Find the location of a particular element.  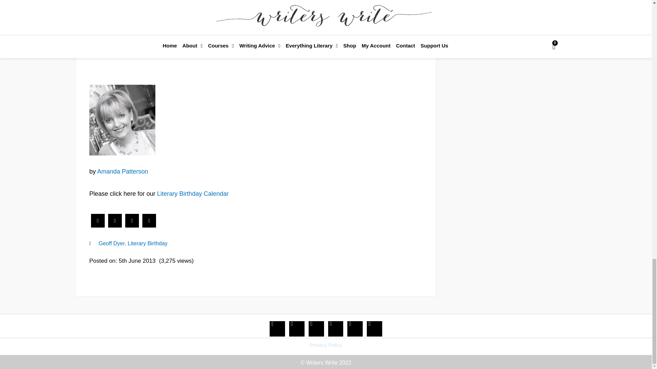

Share on Facebook is located at coordinates (98, 225).